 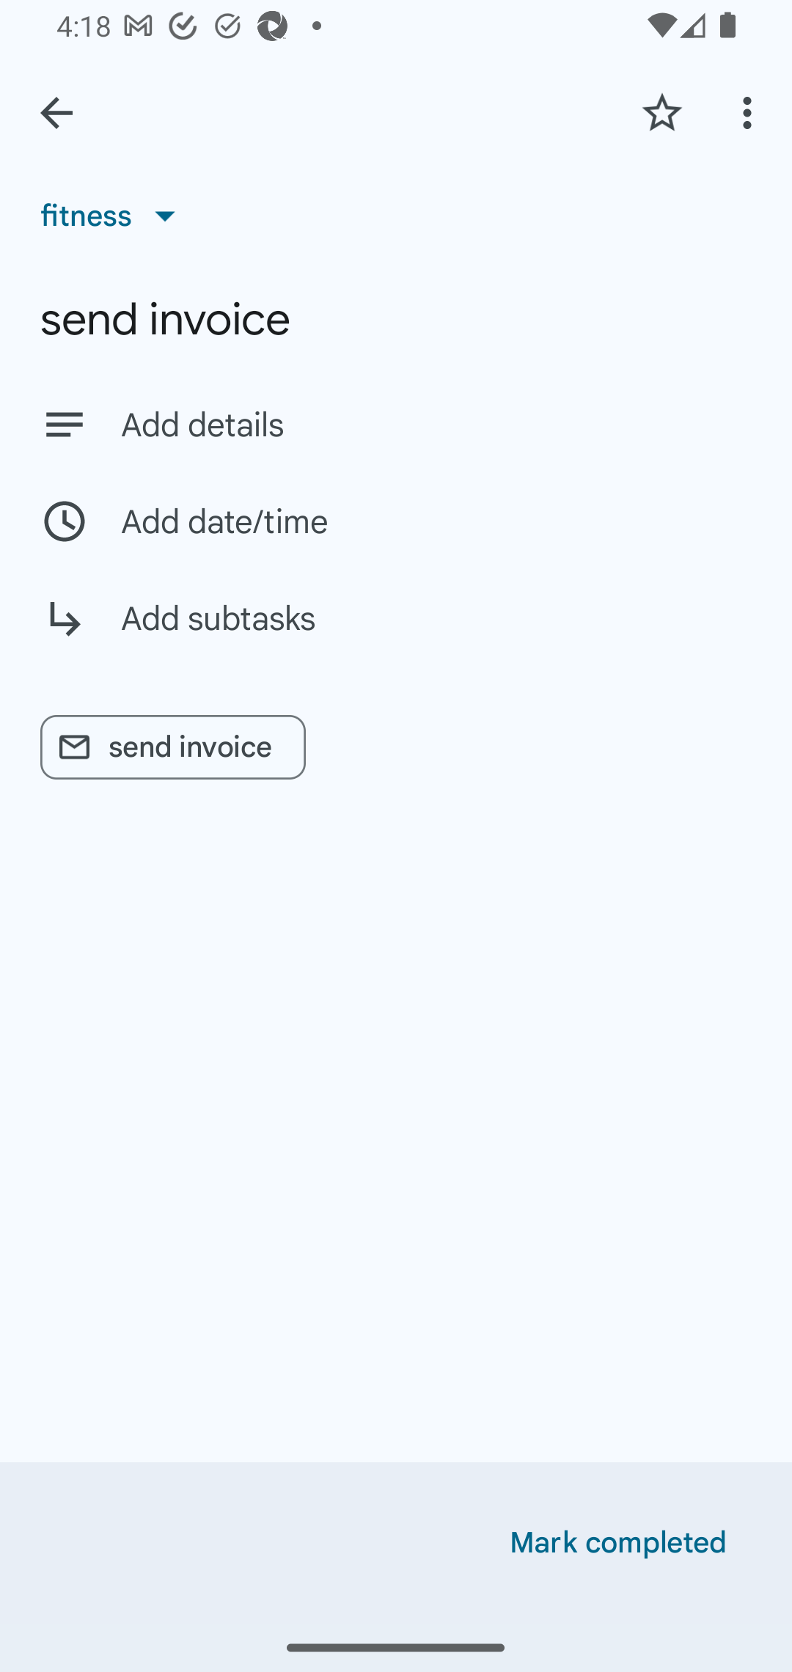 I want to click on Add details, so click(x=436, y=424).